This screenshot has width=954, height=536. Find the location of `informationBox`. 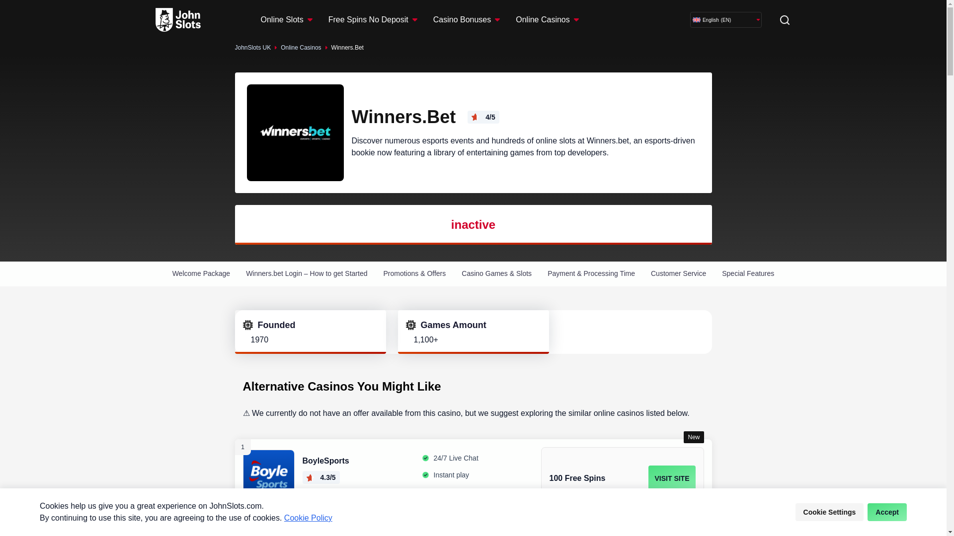

informationBox is located at coordinates (247, 325).